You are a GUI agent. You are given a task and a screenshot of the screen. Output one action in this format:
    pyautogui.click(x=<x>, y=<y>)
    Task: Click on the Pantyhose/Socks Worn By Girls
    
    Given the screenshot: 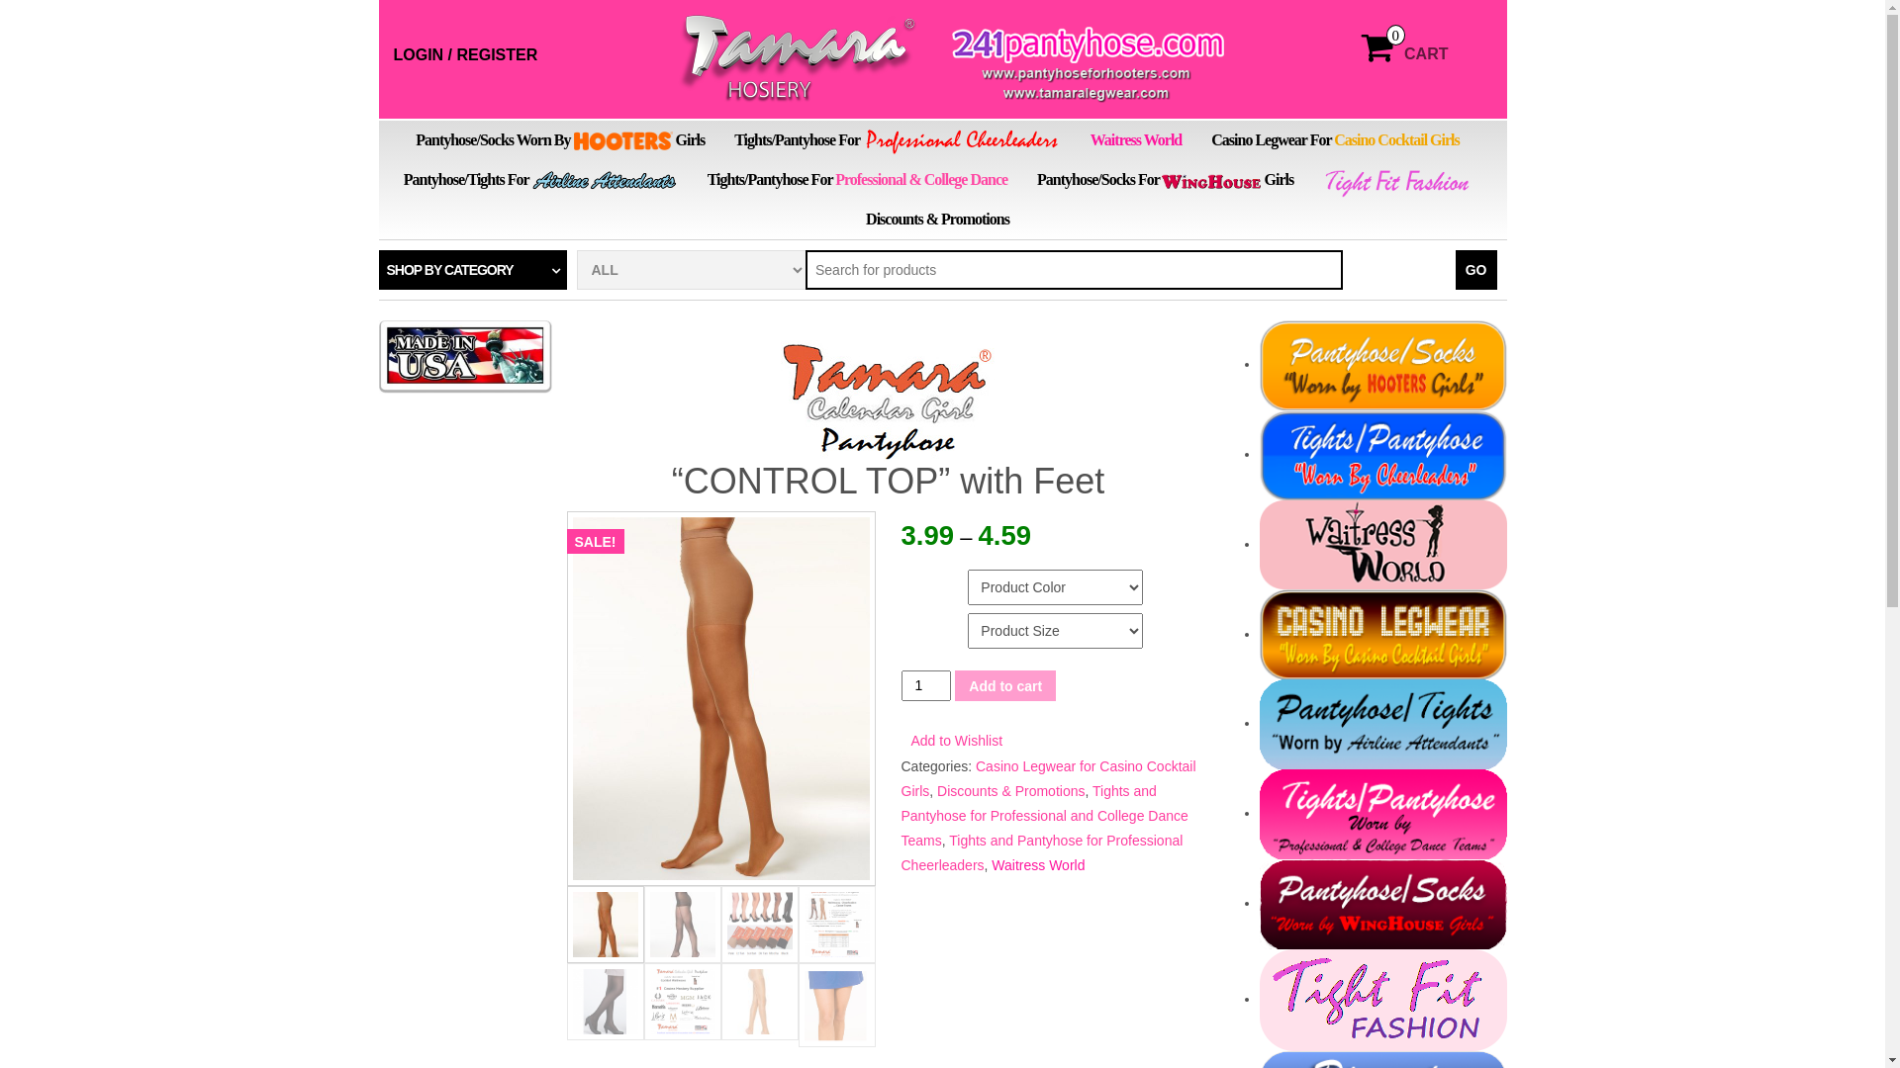 What is the action you would take?
    pyautogui.click(x=560, y=140)
    